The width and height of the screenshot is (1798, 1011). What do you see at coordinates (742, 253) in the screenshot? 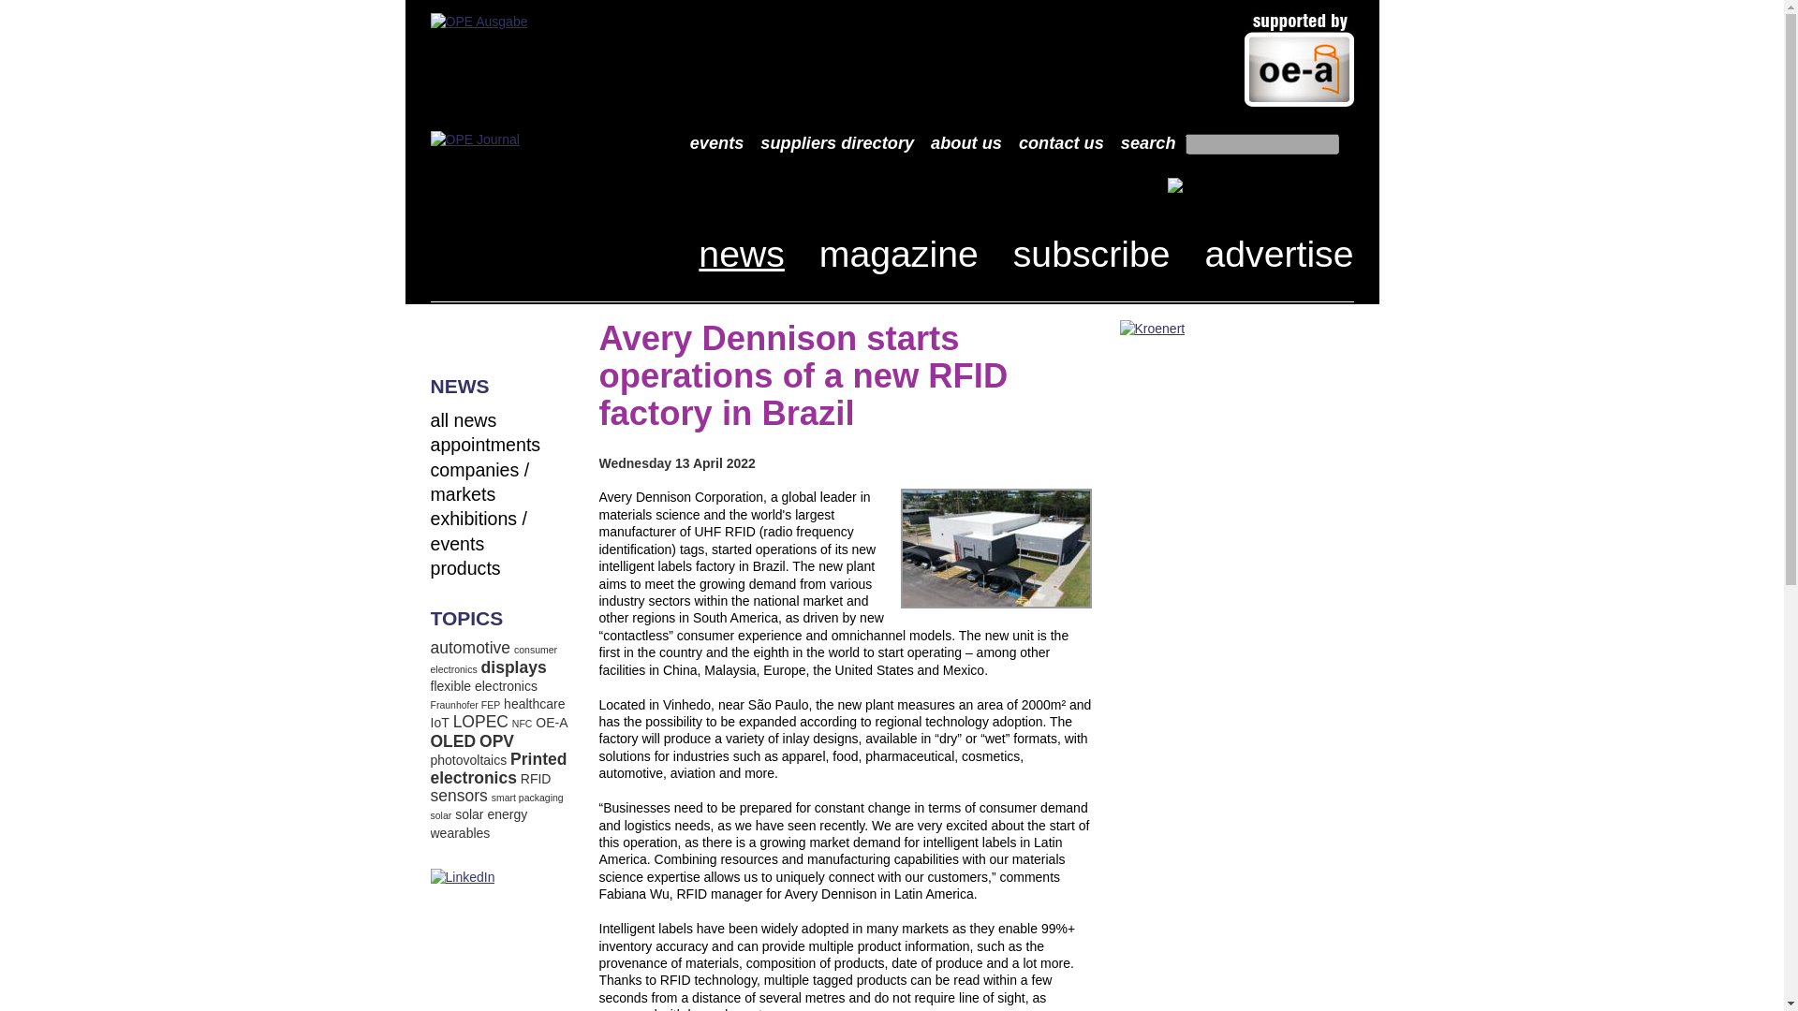
I see `news` at bounding box center [742, 253].